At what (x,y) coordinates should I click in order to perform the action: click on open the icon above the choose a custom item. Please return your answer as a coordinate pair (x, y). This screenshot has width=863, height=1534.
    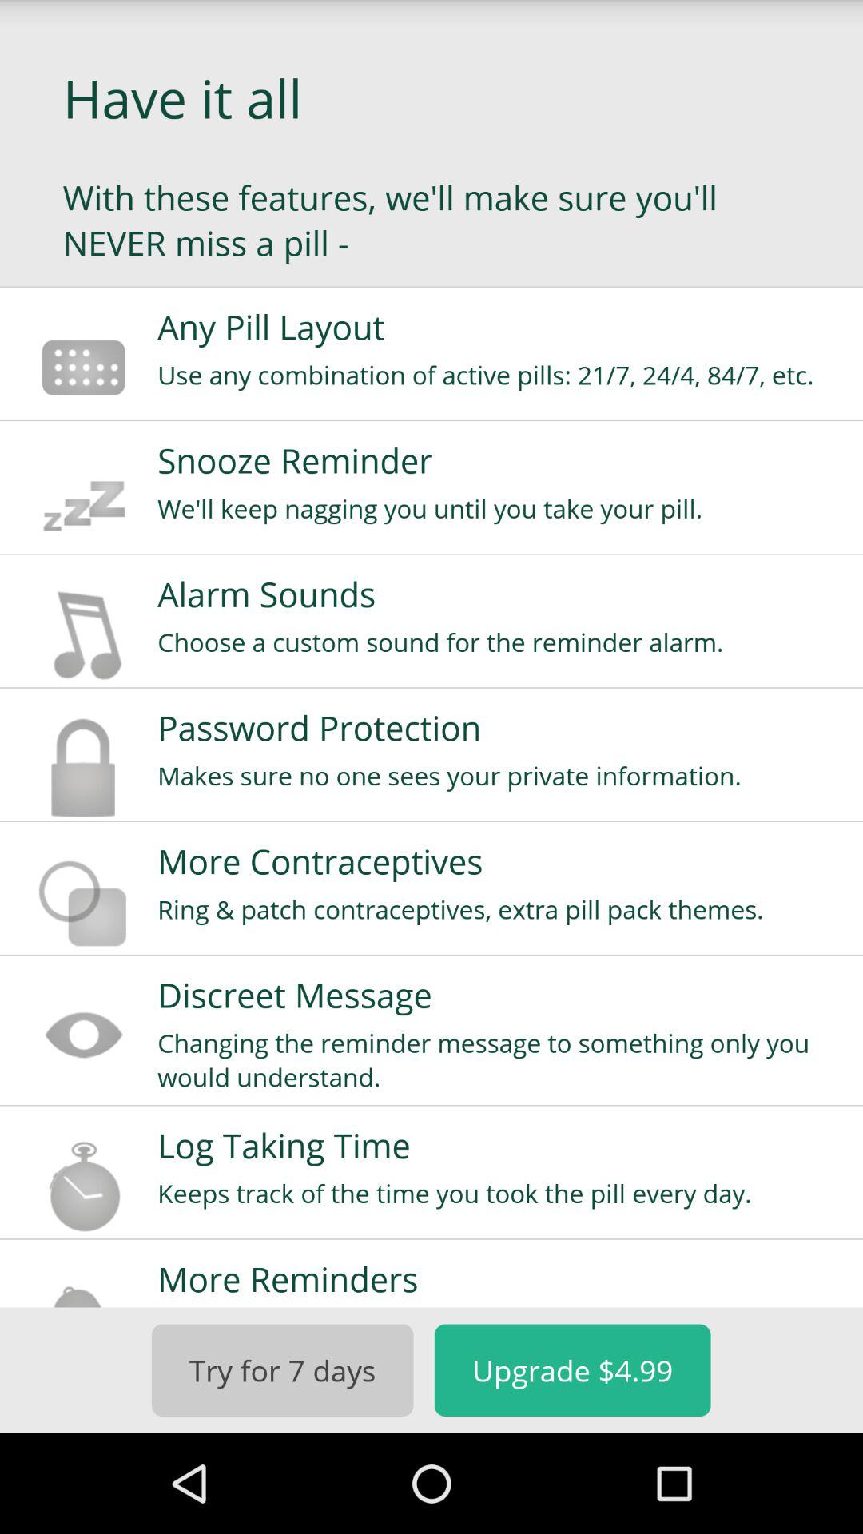
    Looking at the image, I should click on (499, 594).